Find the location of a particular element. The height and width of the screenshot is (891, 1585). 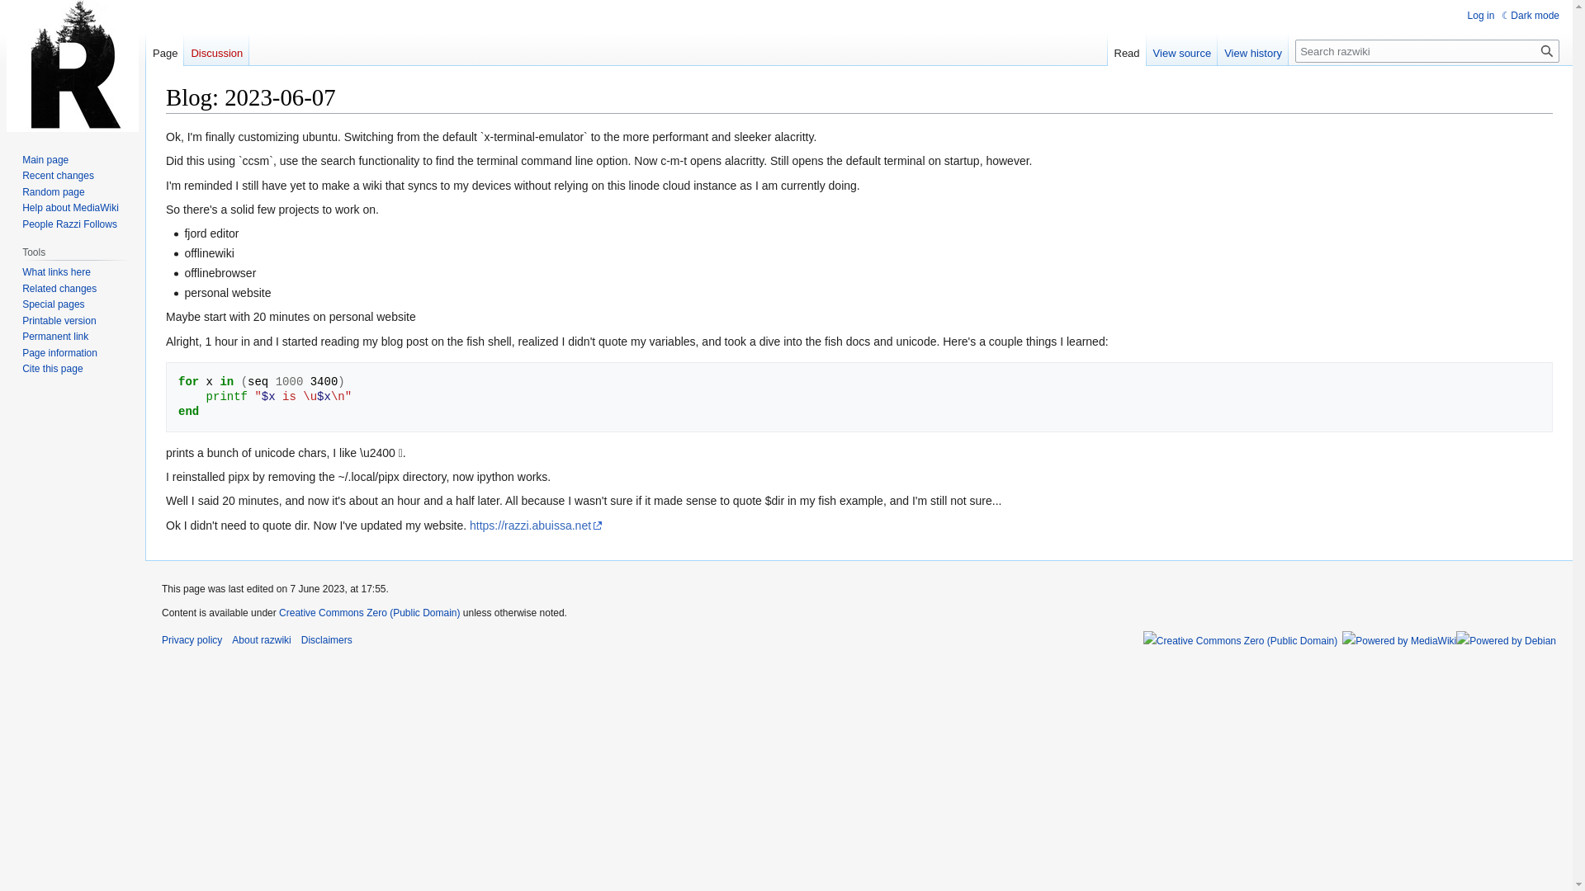

Special pages is located at coordinates (53, 304).